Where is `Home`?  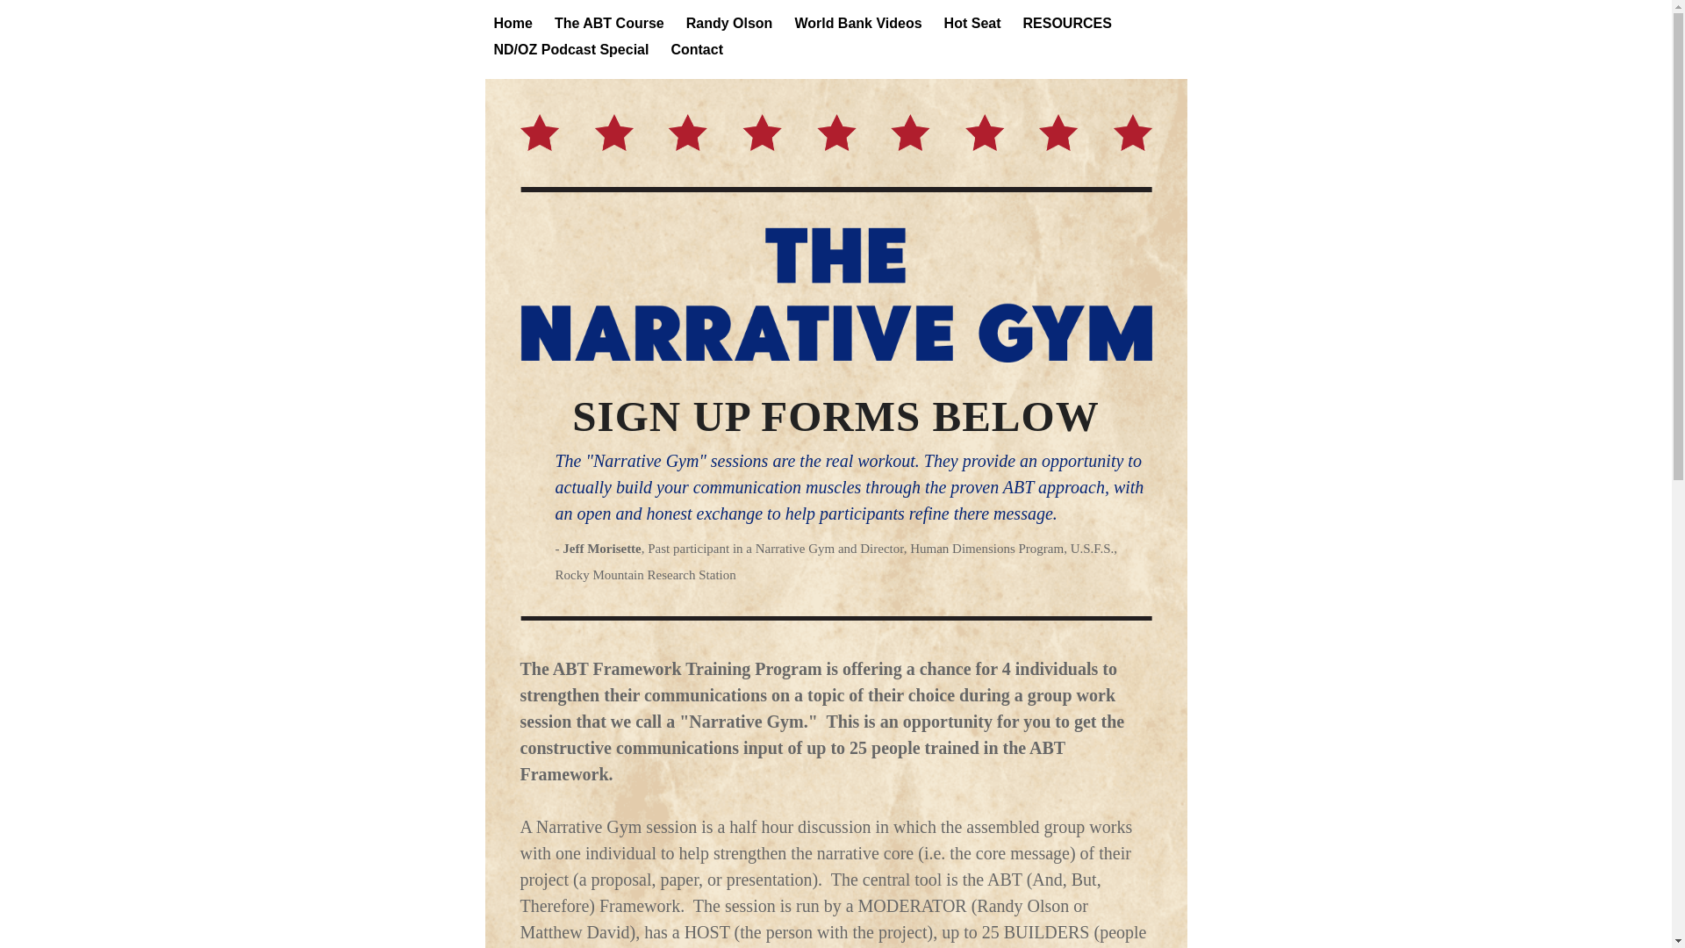 Home is located at coordinates (513, 23).